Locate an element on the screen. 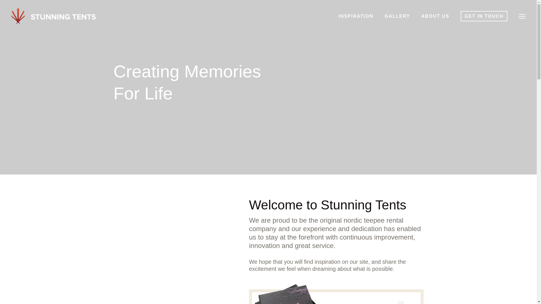 The height and width of the screenshot is (304, 541). ABOUT US is located at coordinates (435, 16).